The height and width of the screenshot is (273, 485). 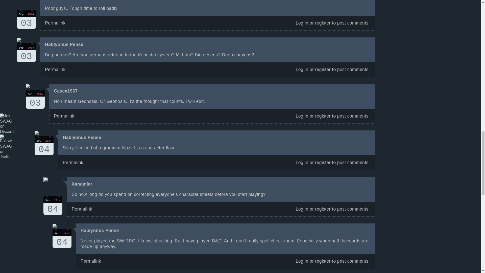 What do you see at coordinates (55, 0) in the screenshot?
I see `View user profile.` at bounding box center [55, 0].